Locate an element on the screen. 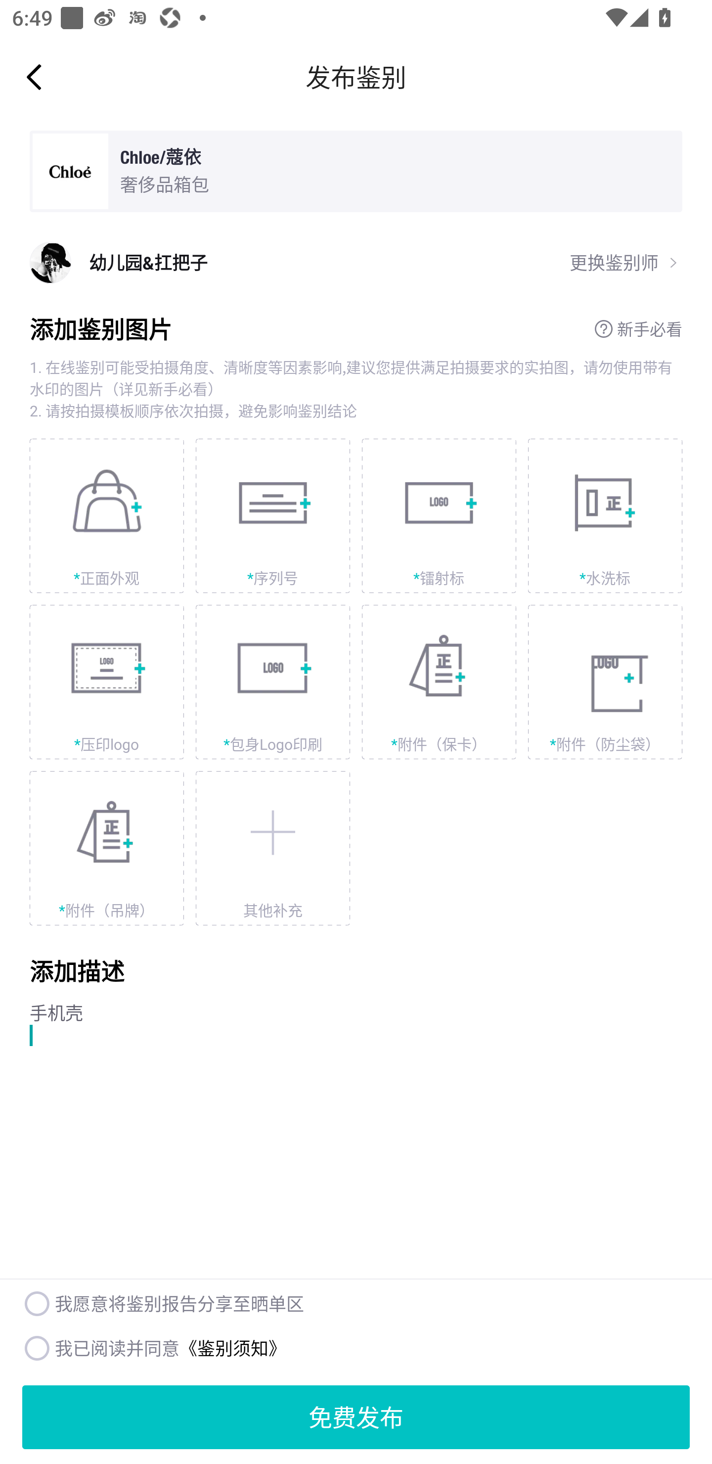 This screenshot has height=1464, width=712. * 镭射标 is located at coordinates (439, 516).